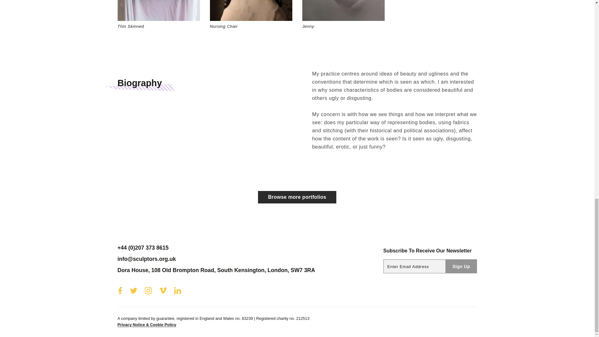  Describe the element at coordinates (251, 15) in the screenshot. I see `Nursing Chair` at that location.